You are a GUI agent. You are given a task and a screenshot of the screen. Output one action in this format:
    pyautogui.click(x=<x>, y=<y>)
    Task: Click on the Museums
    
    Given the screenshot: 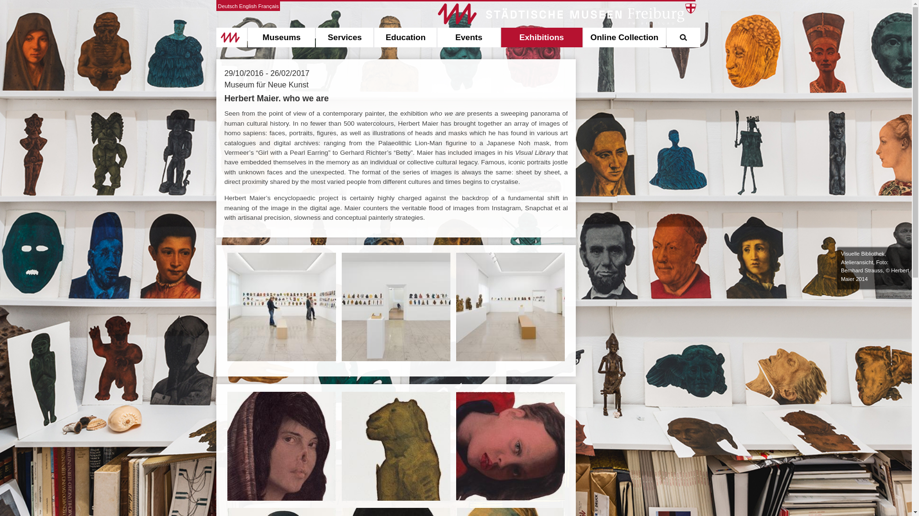 What is the action you would take?
    pyautogui.click(x=281, y=38)
    